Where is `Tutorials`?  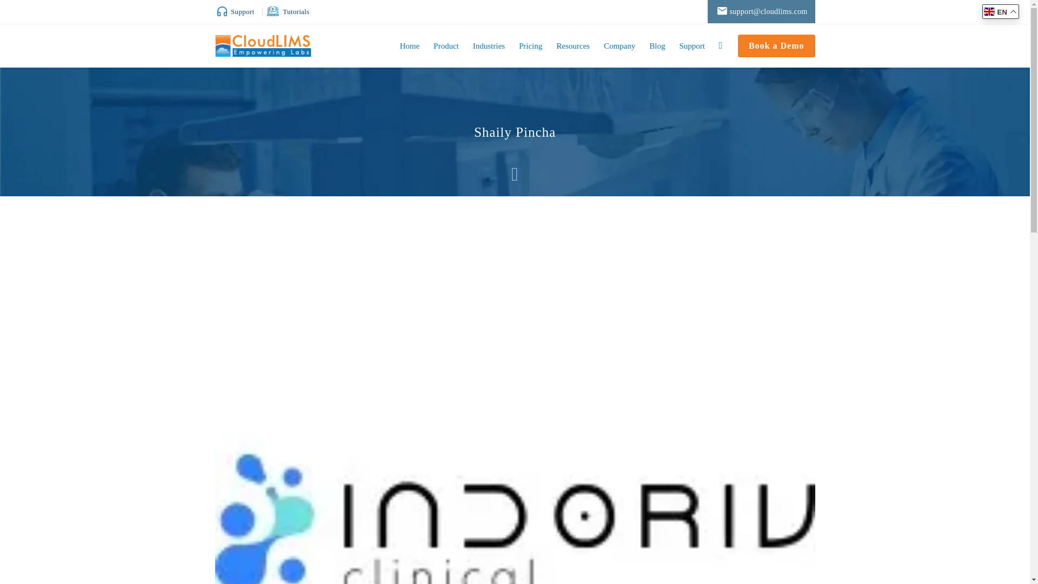 Tutorials is located at coordinates (291, 12).